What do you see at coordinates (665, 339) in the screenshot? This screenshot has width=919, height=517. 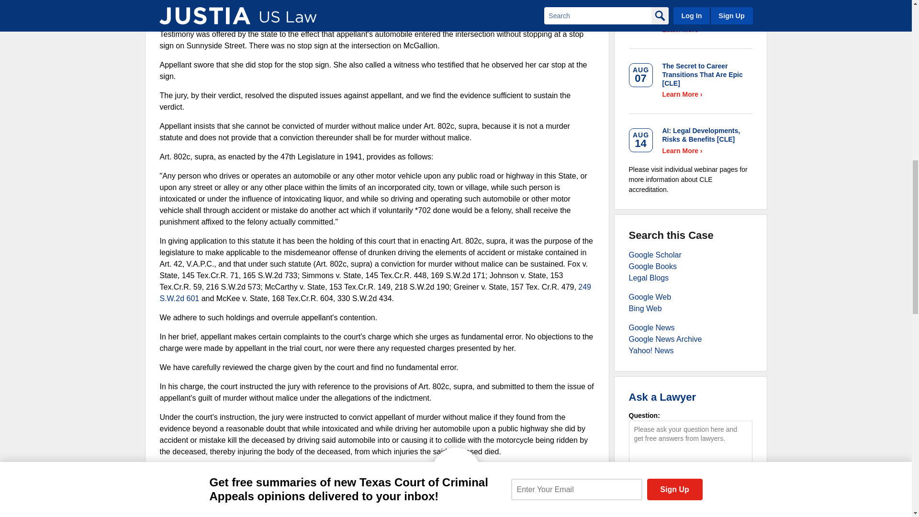 I see `Law - Google News Archive` at bounding box center [665, 339].